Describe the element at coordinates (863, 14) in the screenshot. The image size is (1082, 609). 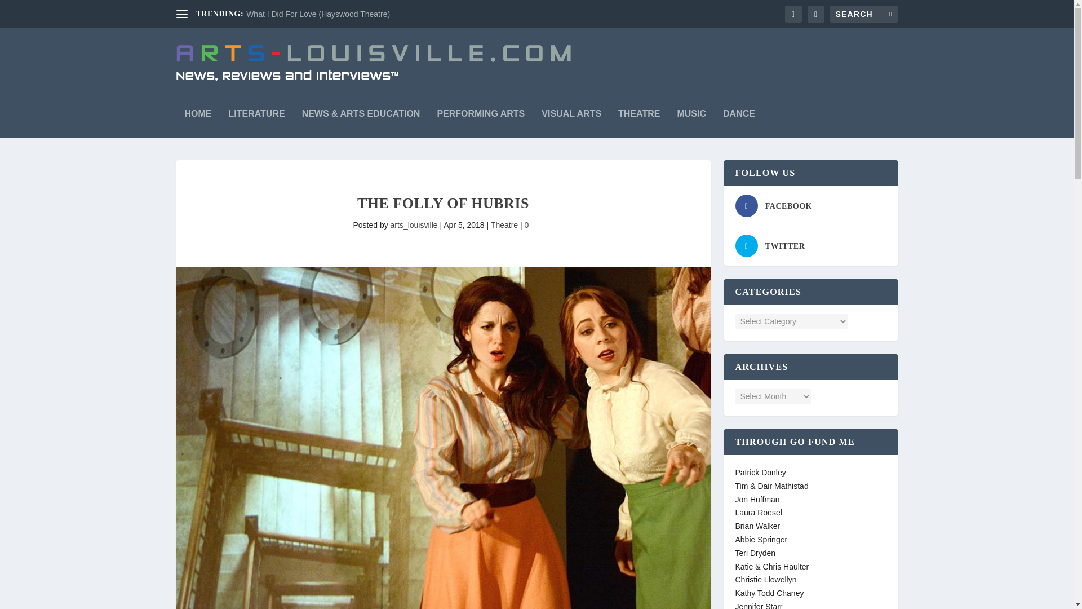
I see `Search for:` at that location.